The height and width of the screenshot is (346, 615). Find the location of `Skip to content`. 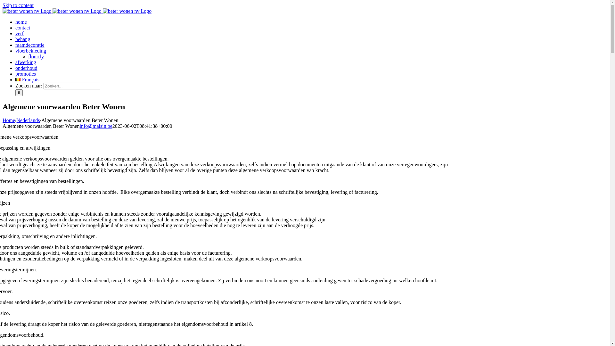

Skip to content is located at coordinates (18, 5).